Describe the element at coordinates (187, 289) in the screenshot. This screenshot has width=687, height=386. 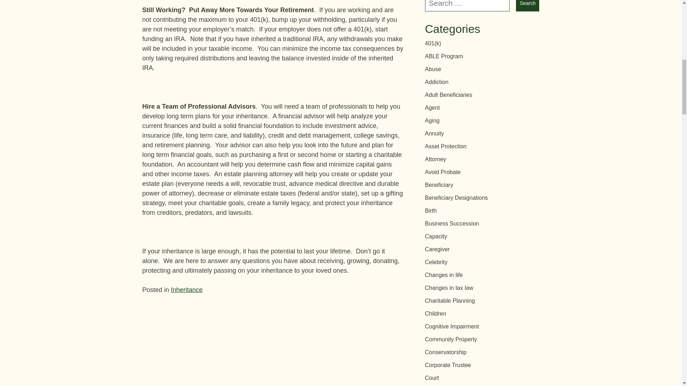
I see `Inheritance` at that location.